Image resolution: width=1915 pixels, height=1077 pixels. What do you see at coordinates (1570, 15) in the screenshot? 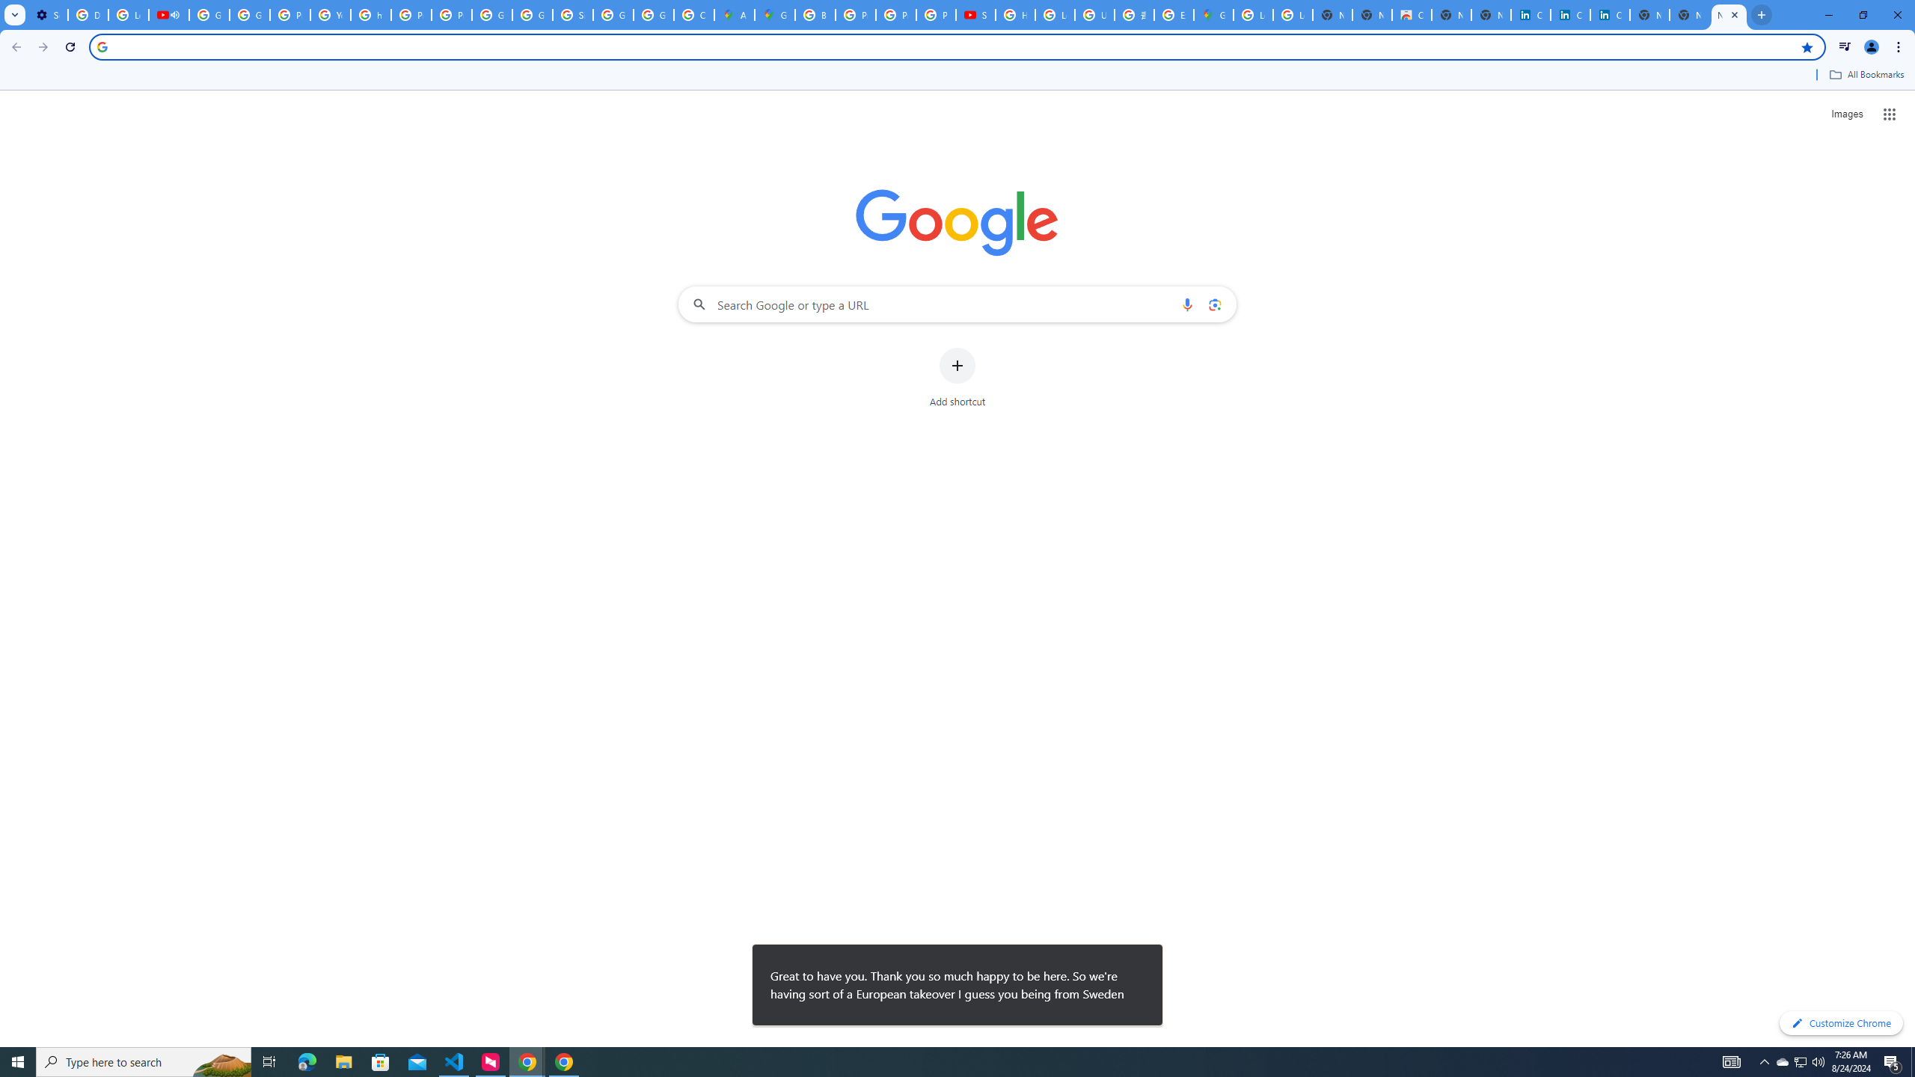
I see `Cookie Policy | LinkedIn` at bounding box center [1570, 15].